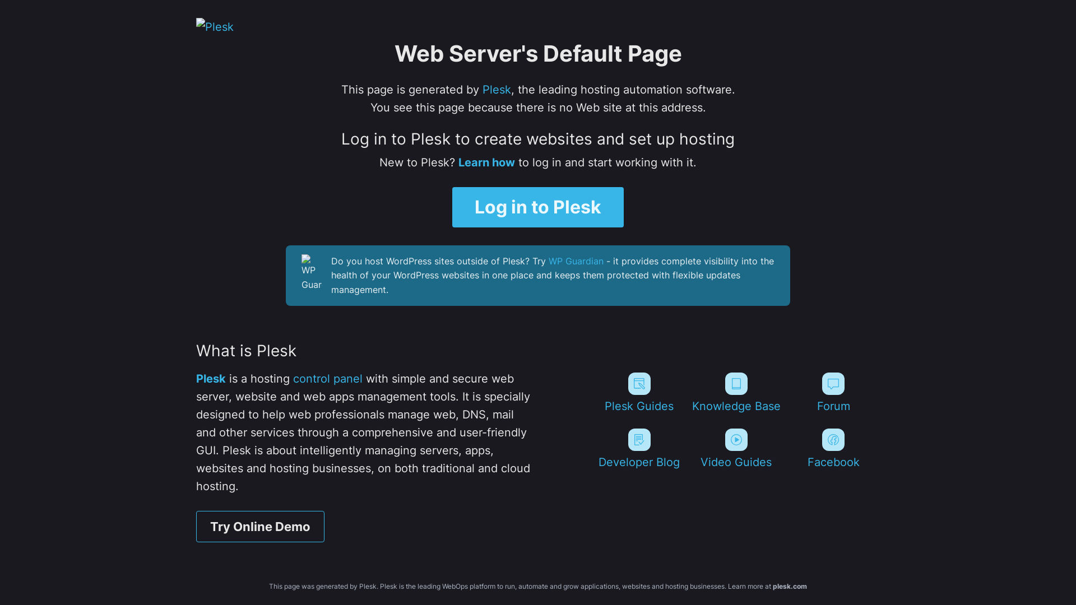 The height and width of the screenshot is (605, 1076). What do you see at coordinates (497, 90) in the screenshot?
I see `Plesk` at bounding box center [497, 90].